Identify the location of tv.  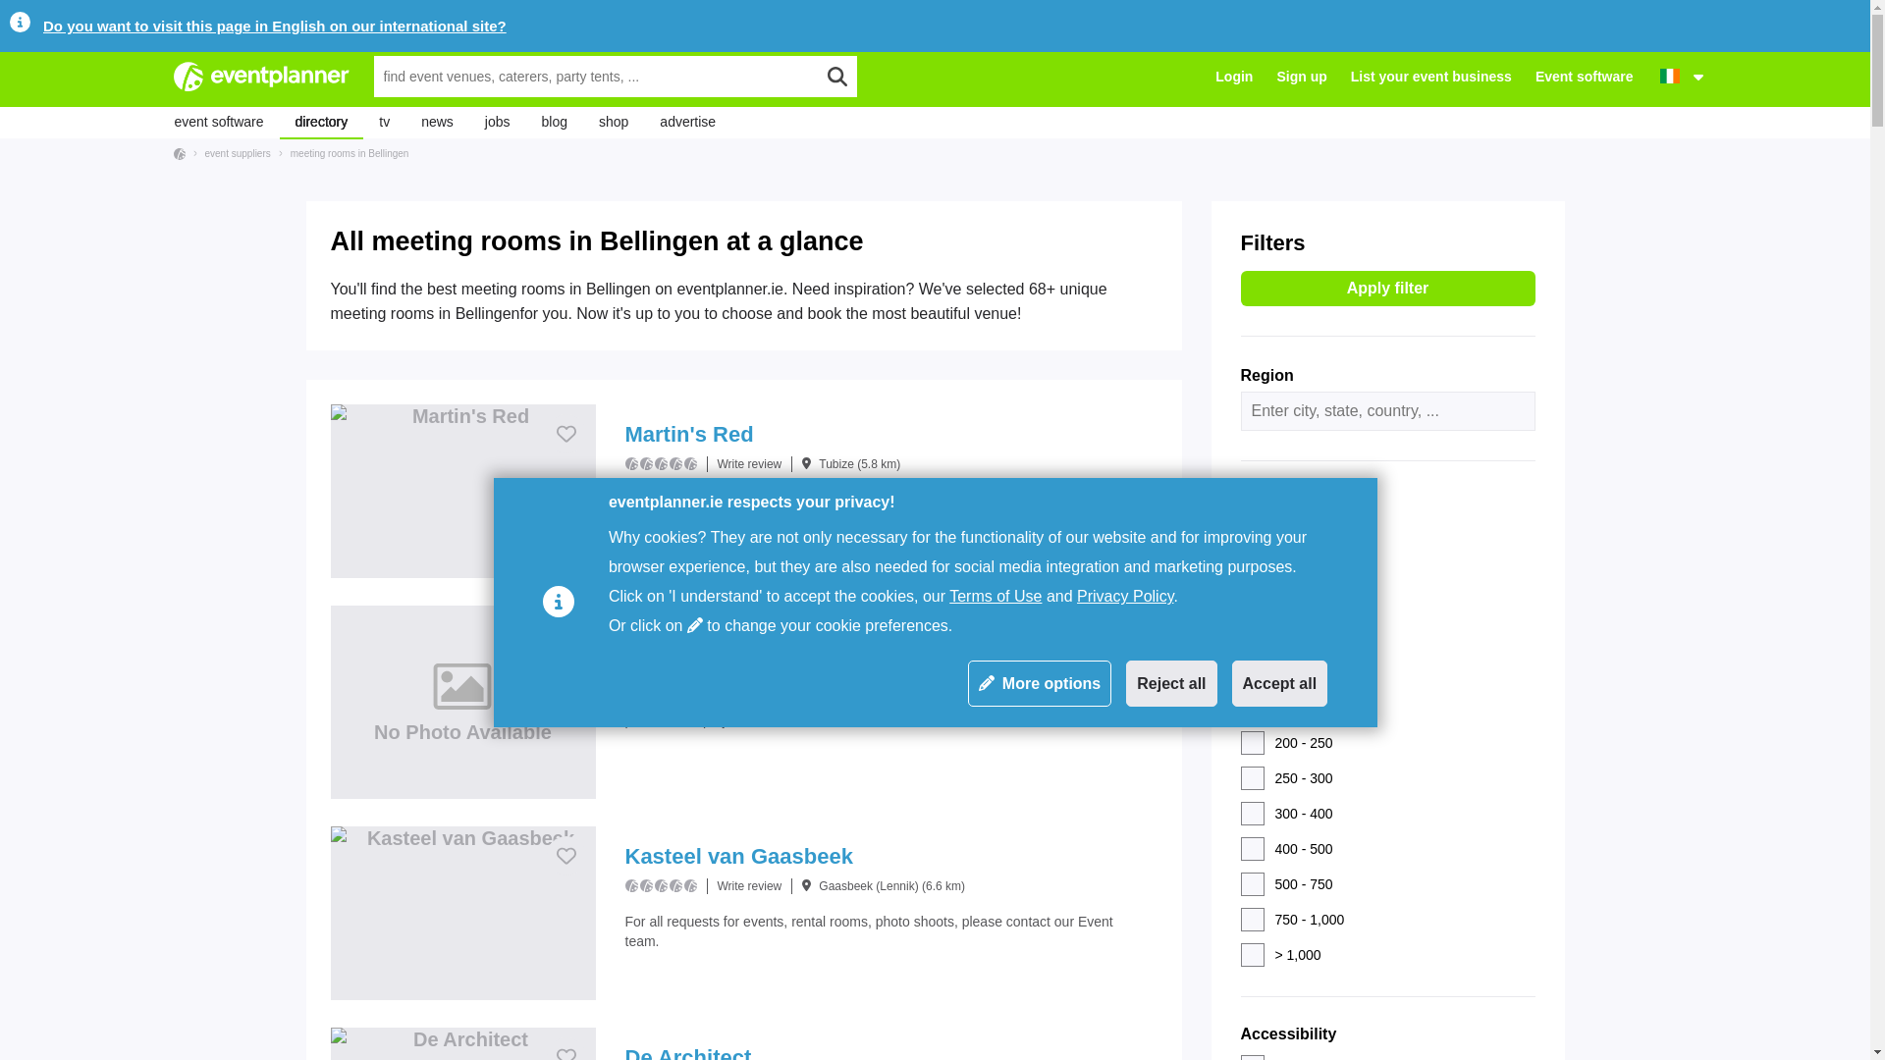
(384, 123).